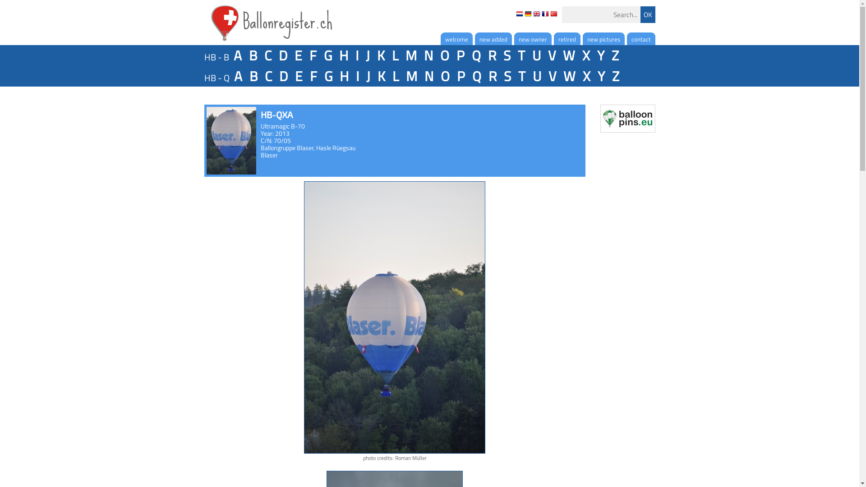  Describe the element at coordinates (567, 39) in the screenshot. I see `retired` at that location.